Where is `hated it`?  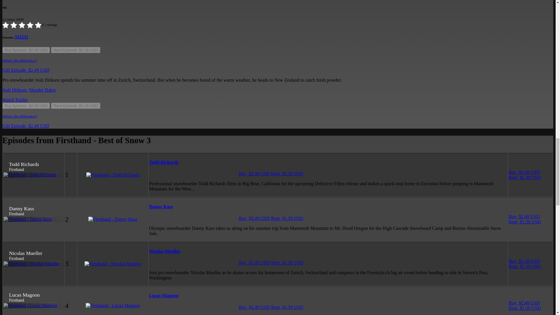
hated it is located at coordinates (6, 25).